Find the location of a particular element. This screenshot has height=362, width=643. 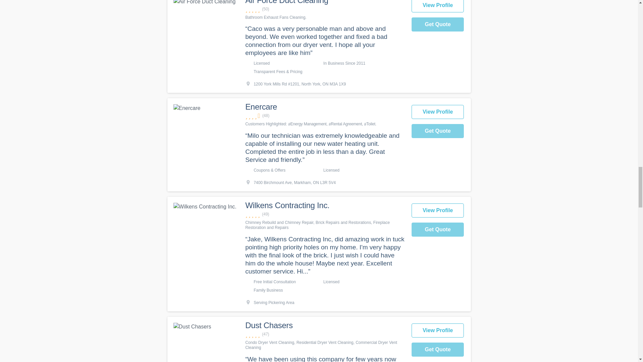

4.7 is located at coordinates (325, 334).